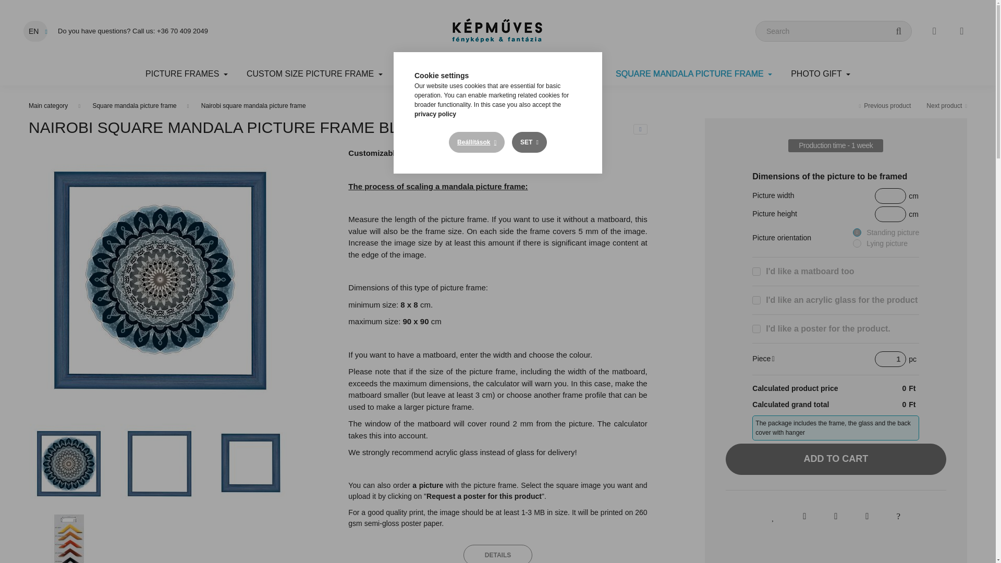 This screenshot has height=563, width=1001. Describe the element at coordinates (834, 31) in the screenshot. I see `Enter a longer search term!` at that location.